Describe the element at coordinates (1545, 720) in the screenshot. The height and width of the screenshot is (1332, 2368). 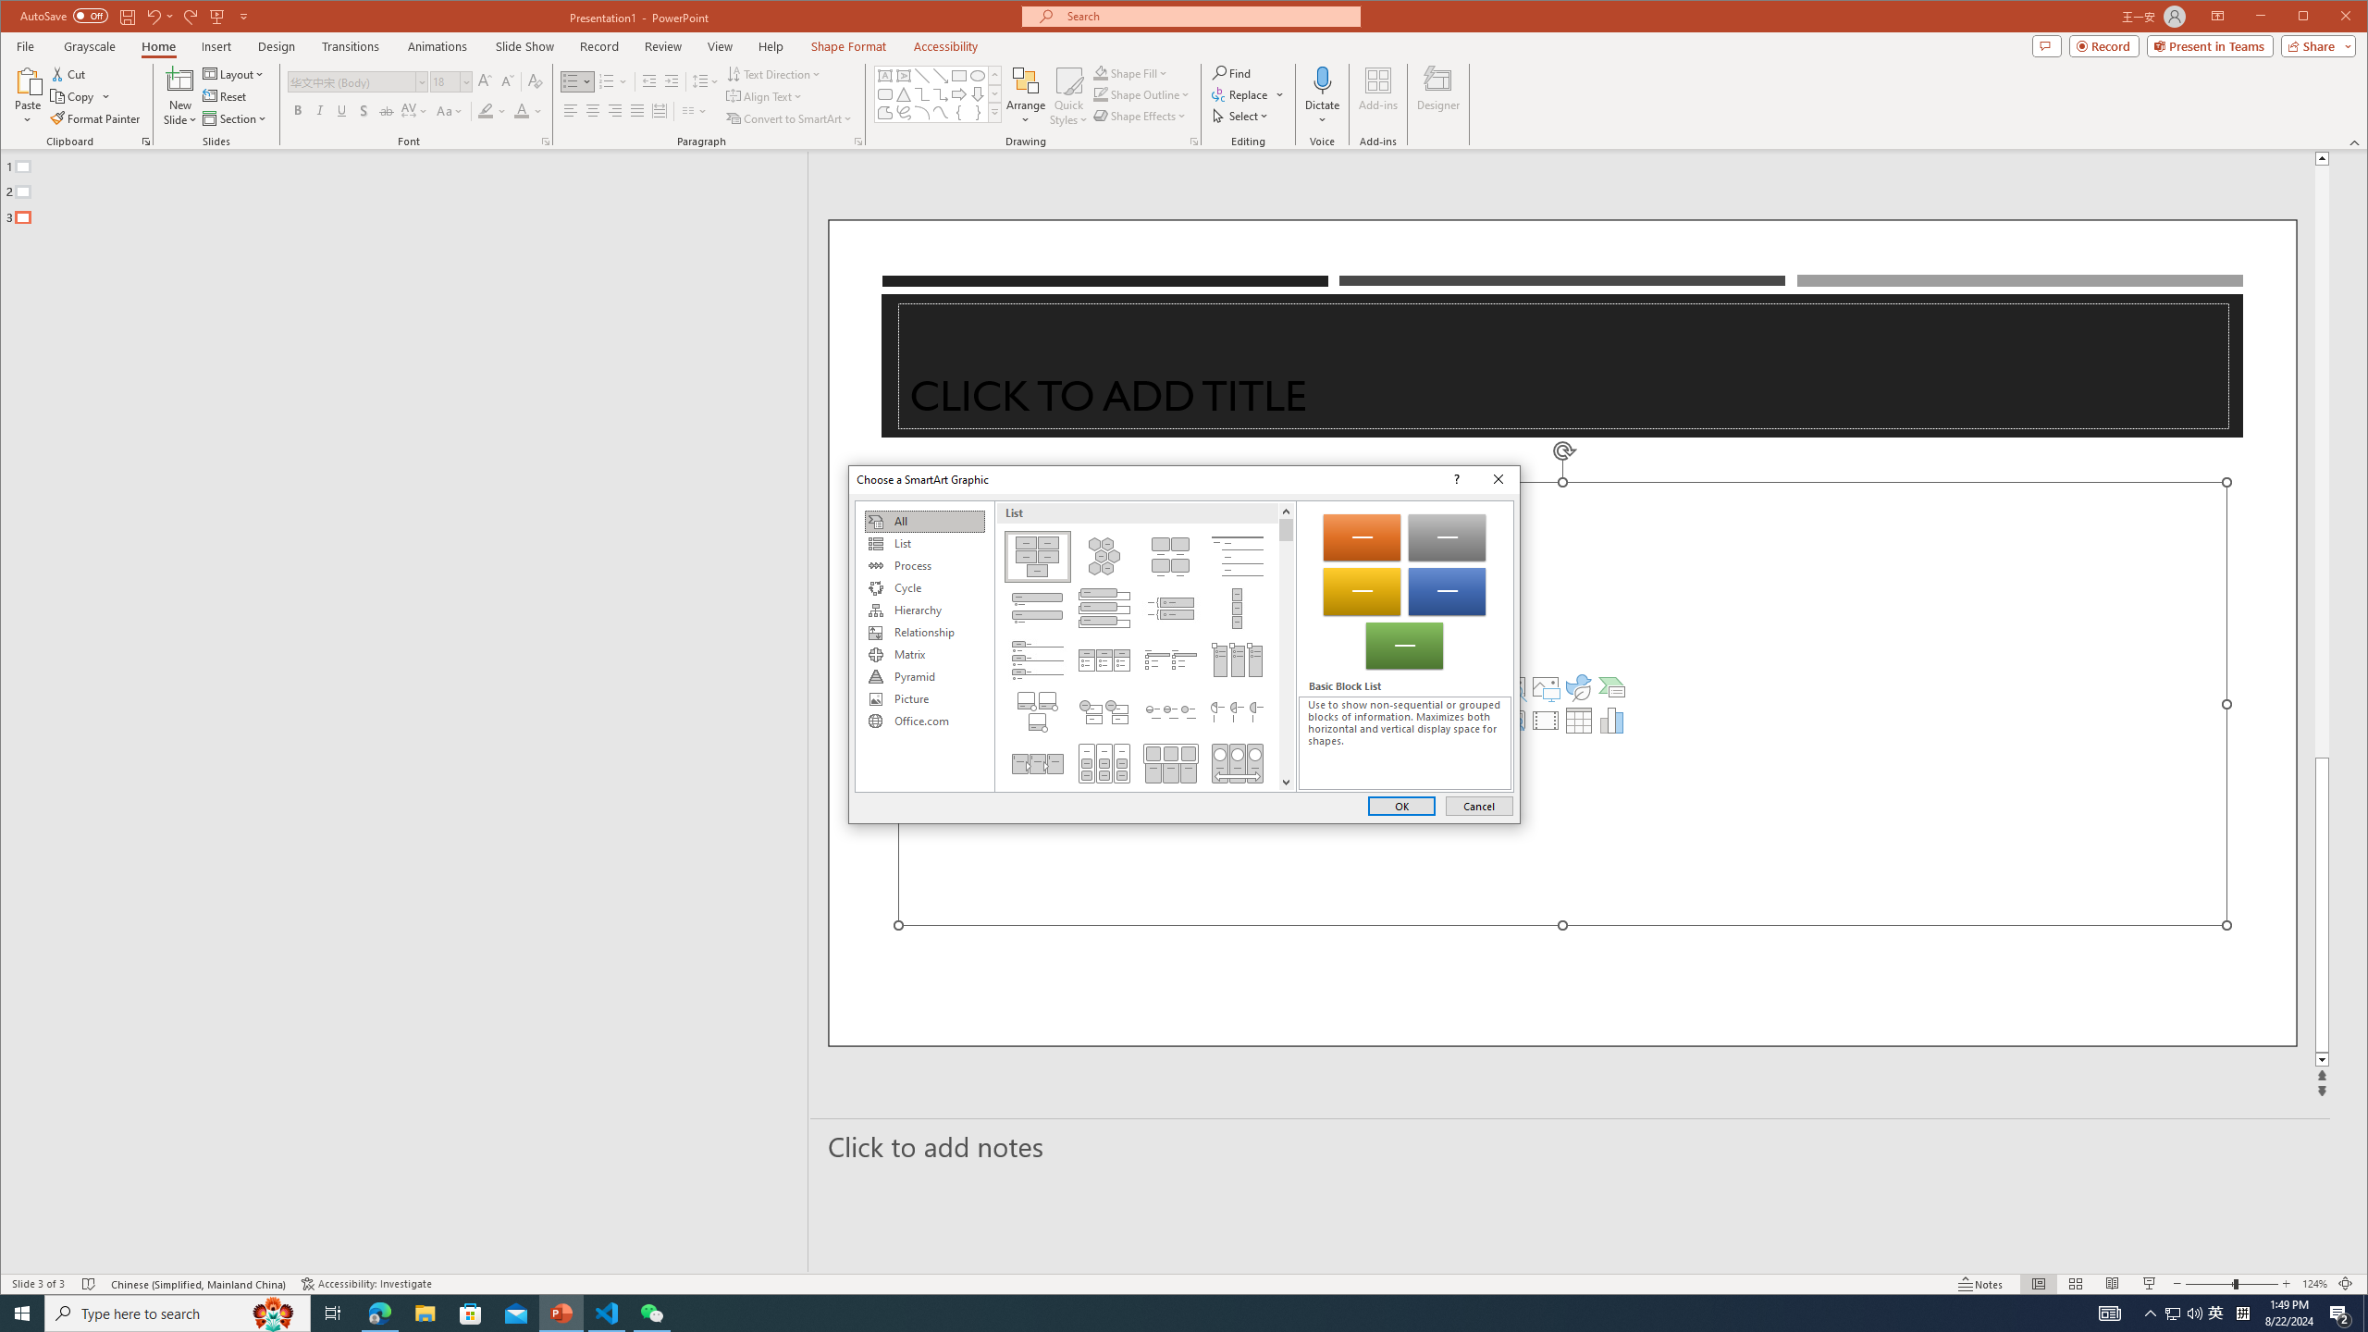
I see `Insert Video` at that location.